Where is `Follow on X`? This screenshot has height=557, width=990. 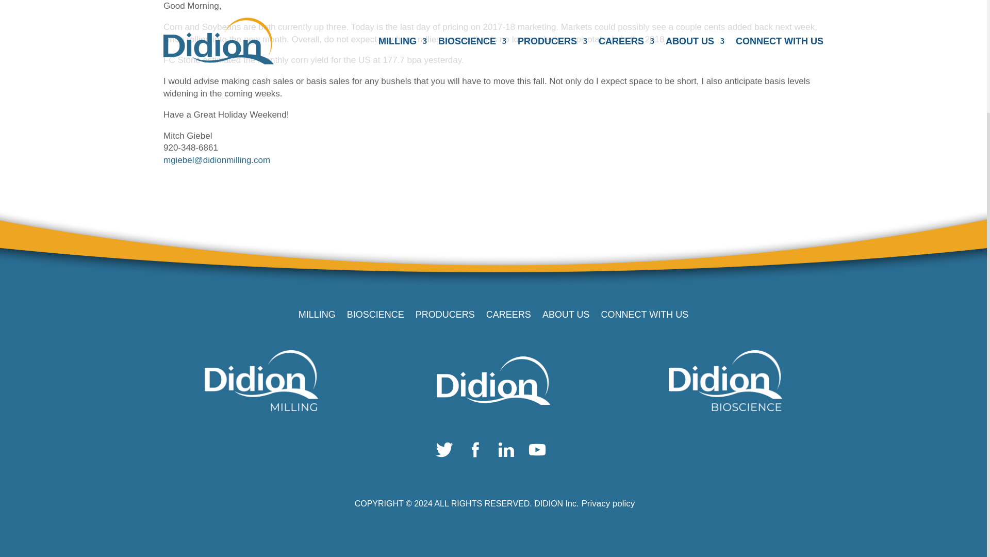 Follow on X is located at coordinates (447, 452).